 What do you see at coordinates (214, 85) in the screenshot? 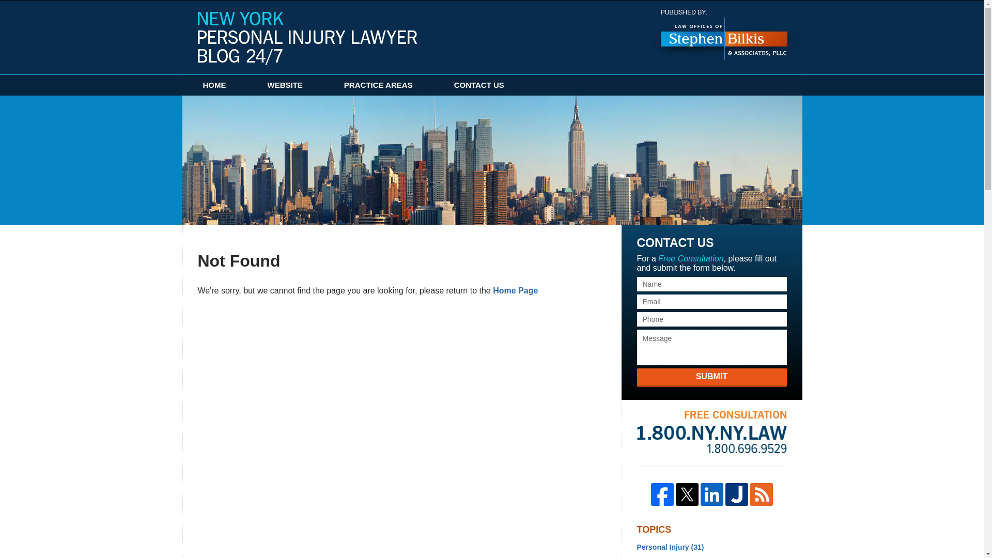
I see `HOME` at bounding box center [214, 85].